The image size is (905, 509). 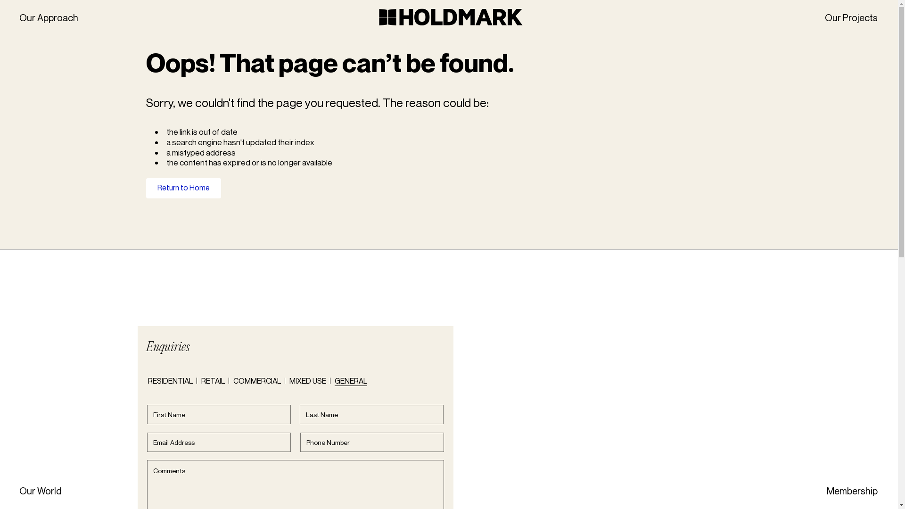 I want to click on Membership, so click(x=852, y=491).